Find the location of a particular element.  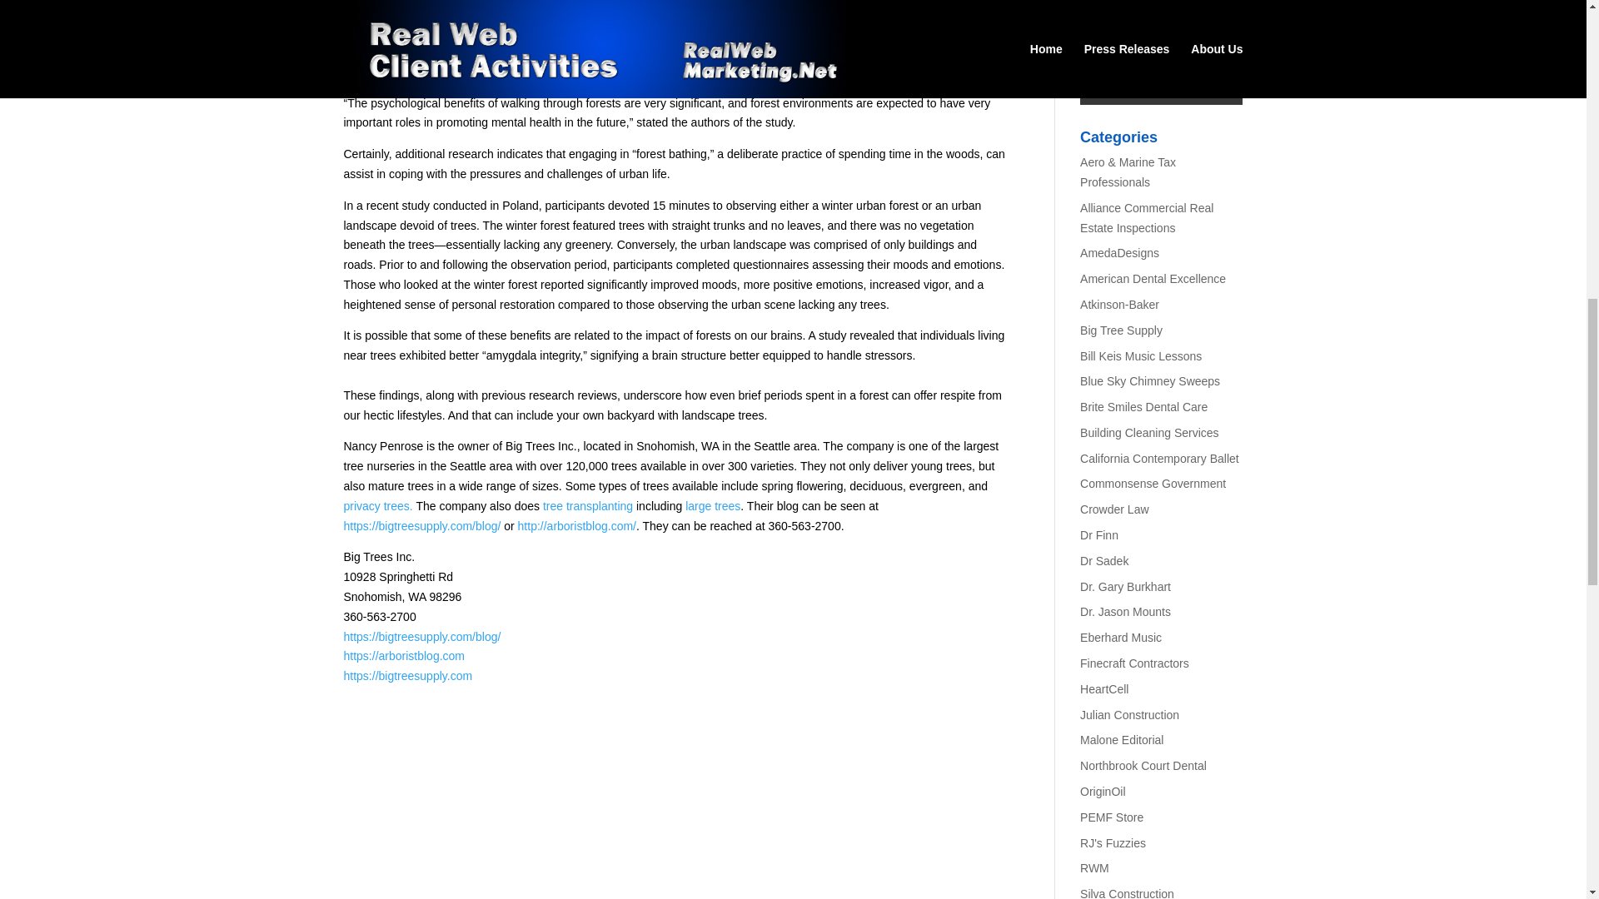

American Dental Excellence is located at coordinates (1153, 279).